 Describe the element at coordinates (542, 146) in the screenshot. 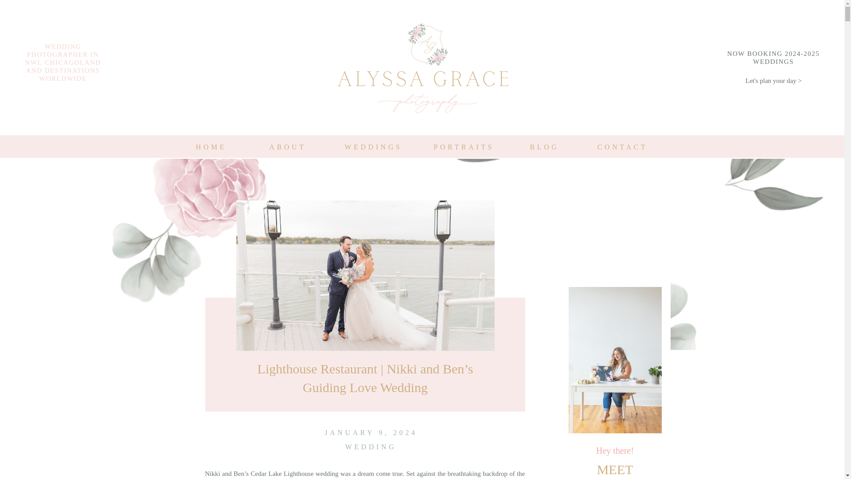

I see `BLOG` at that location.